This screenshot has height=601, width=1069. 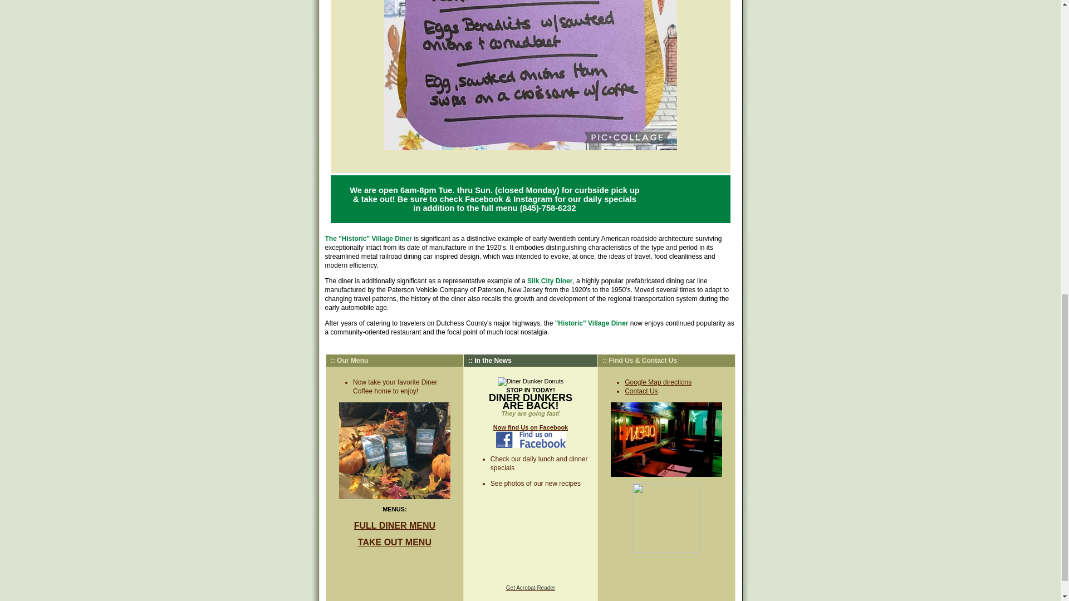 I want to click on Now find Us on Facebook, so click(x=530, y=436).